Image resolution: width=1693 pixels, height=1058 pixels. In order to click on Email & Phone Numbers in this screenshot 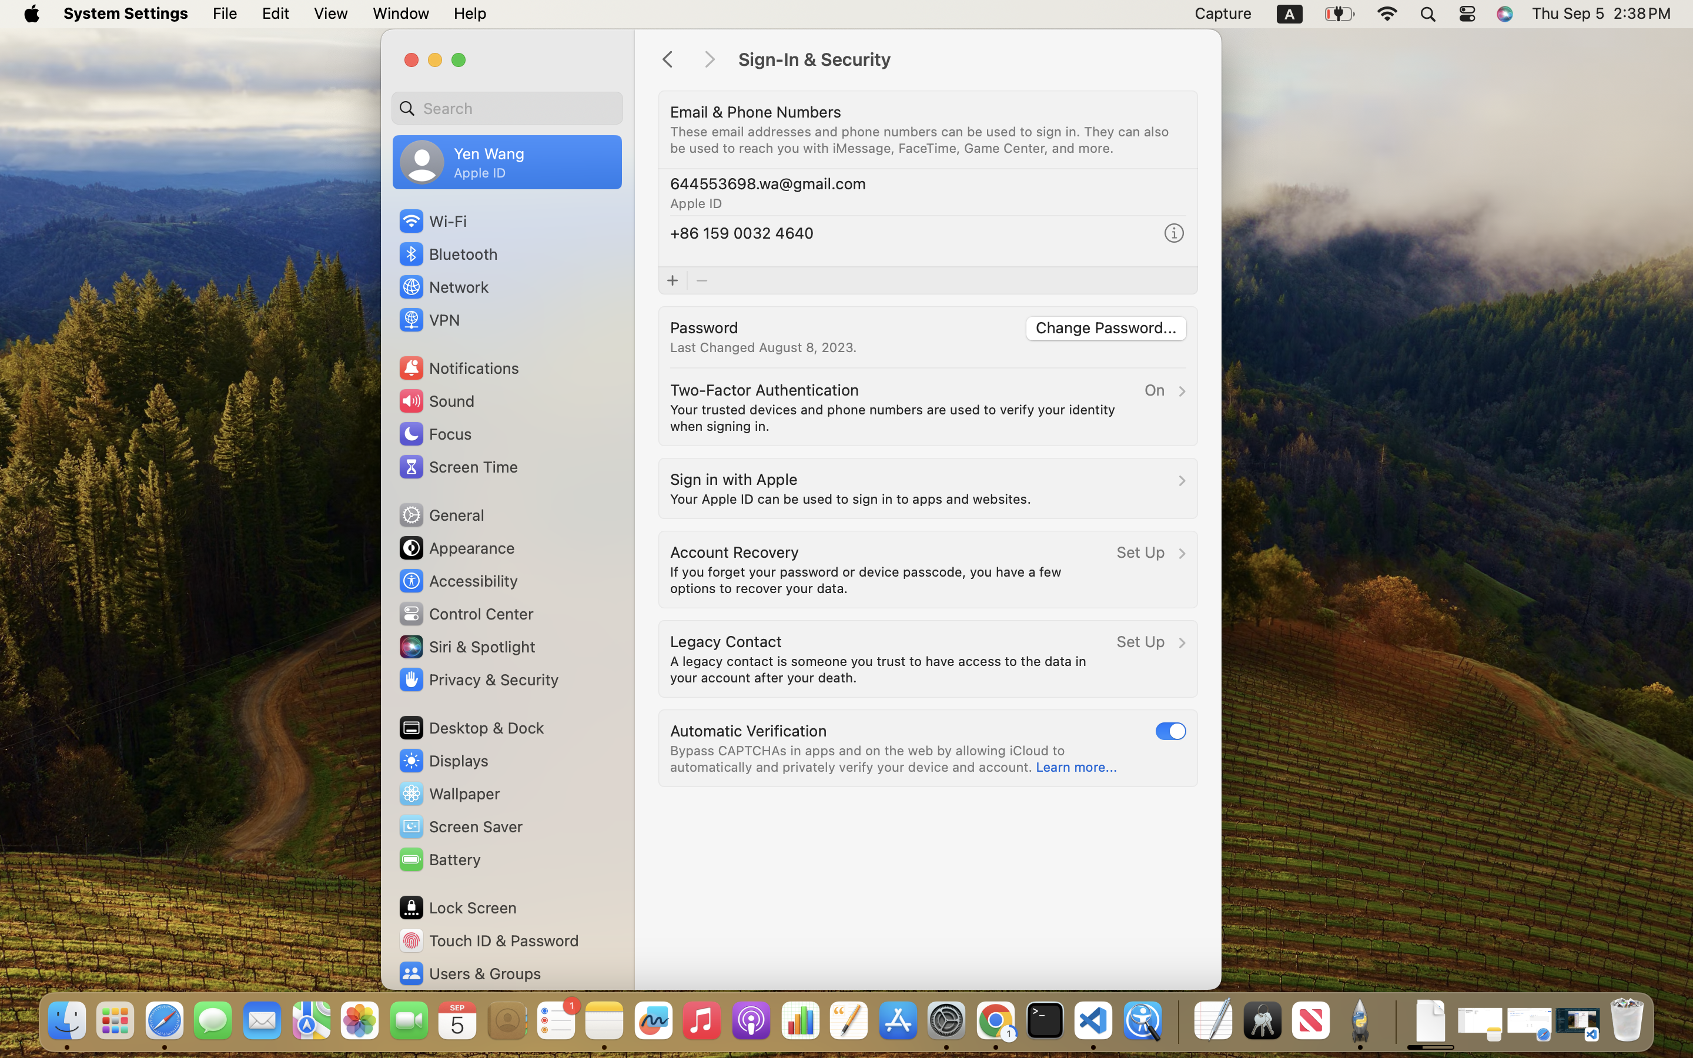, I will do `click(756, 112)`.